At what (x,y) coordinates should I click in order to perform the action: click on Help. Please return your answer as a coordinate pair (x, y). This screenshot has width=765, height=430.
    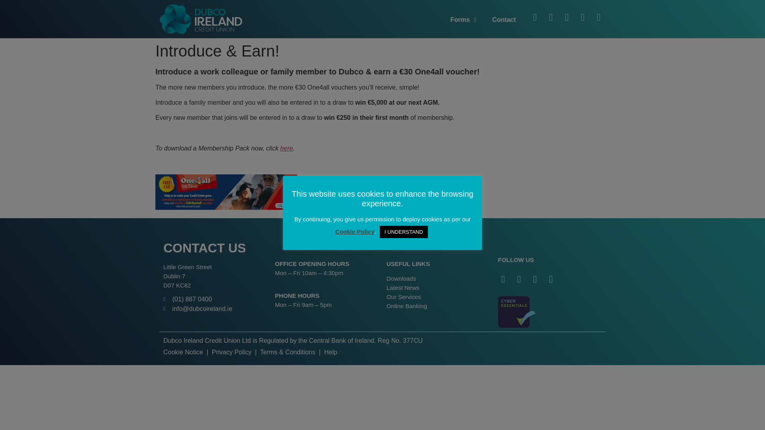
    Looking at the image, I should click on (330, 352).